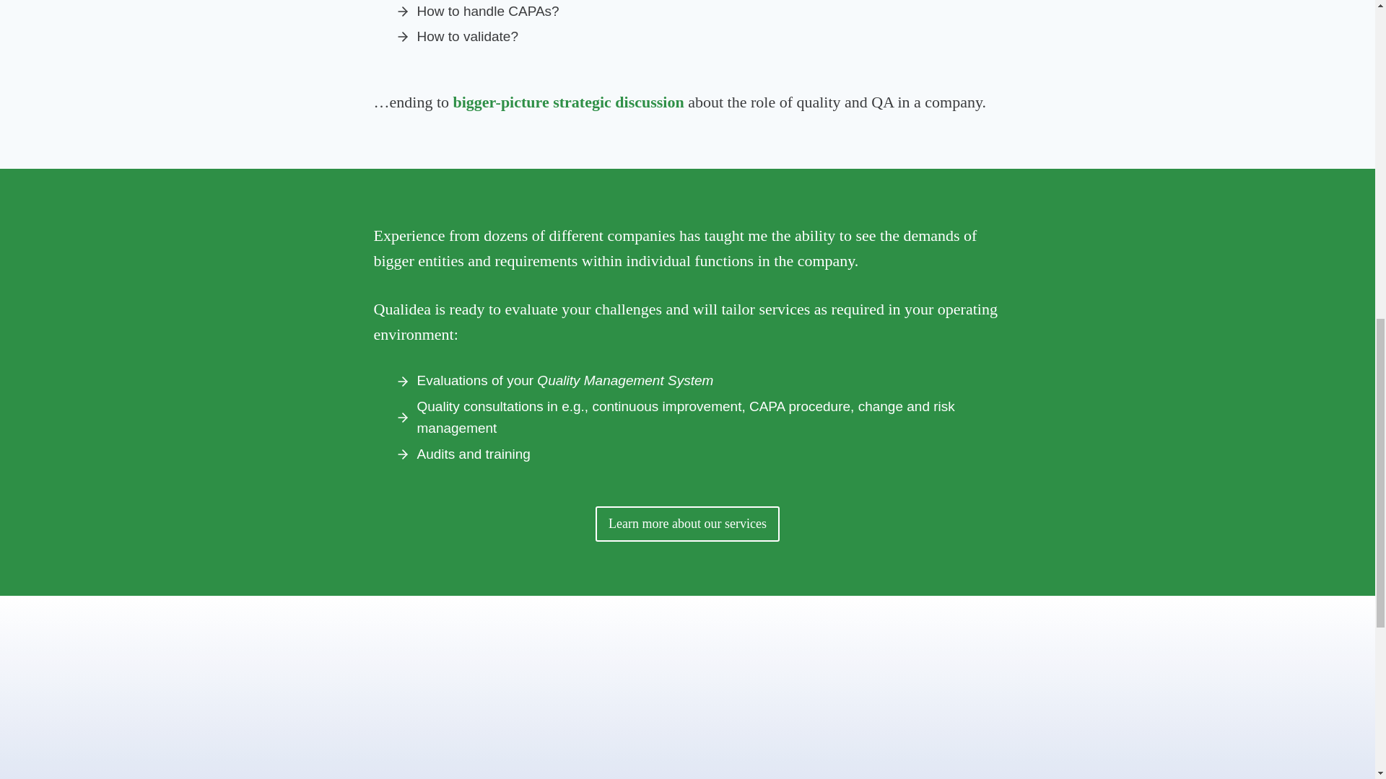 The image size is (1386, 779). What do you see at coordinates (687, 524) in the screenshot?
I see `Learn more about our services` at bounding box center [687, 524].